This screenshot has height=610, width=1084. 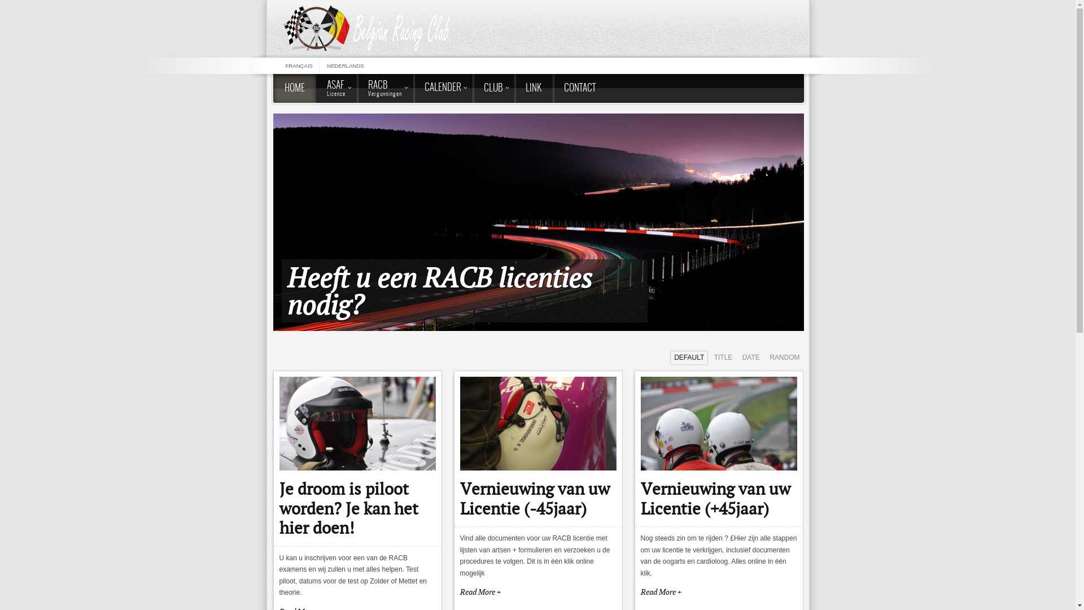 What do you see at coordinates (348, 508) in the screenshot?
I see `Je droom is piloot worden? Je kan het hier doen!` at bounding box center [348, 508].